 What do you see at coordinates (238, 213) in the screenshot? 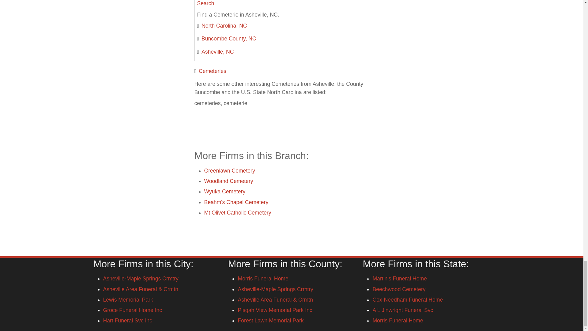
I see `Mt Olivet Catholic Cemetery` at bounding box center [238, 213].